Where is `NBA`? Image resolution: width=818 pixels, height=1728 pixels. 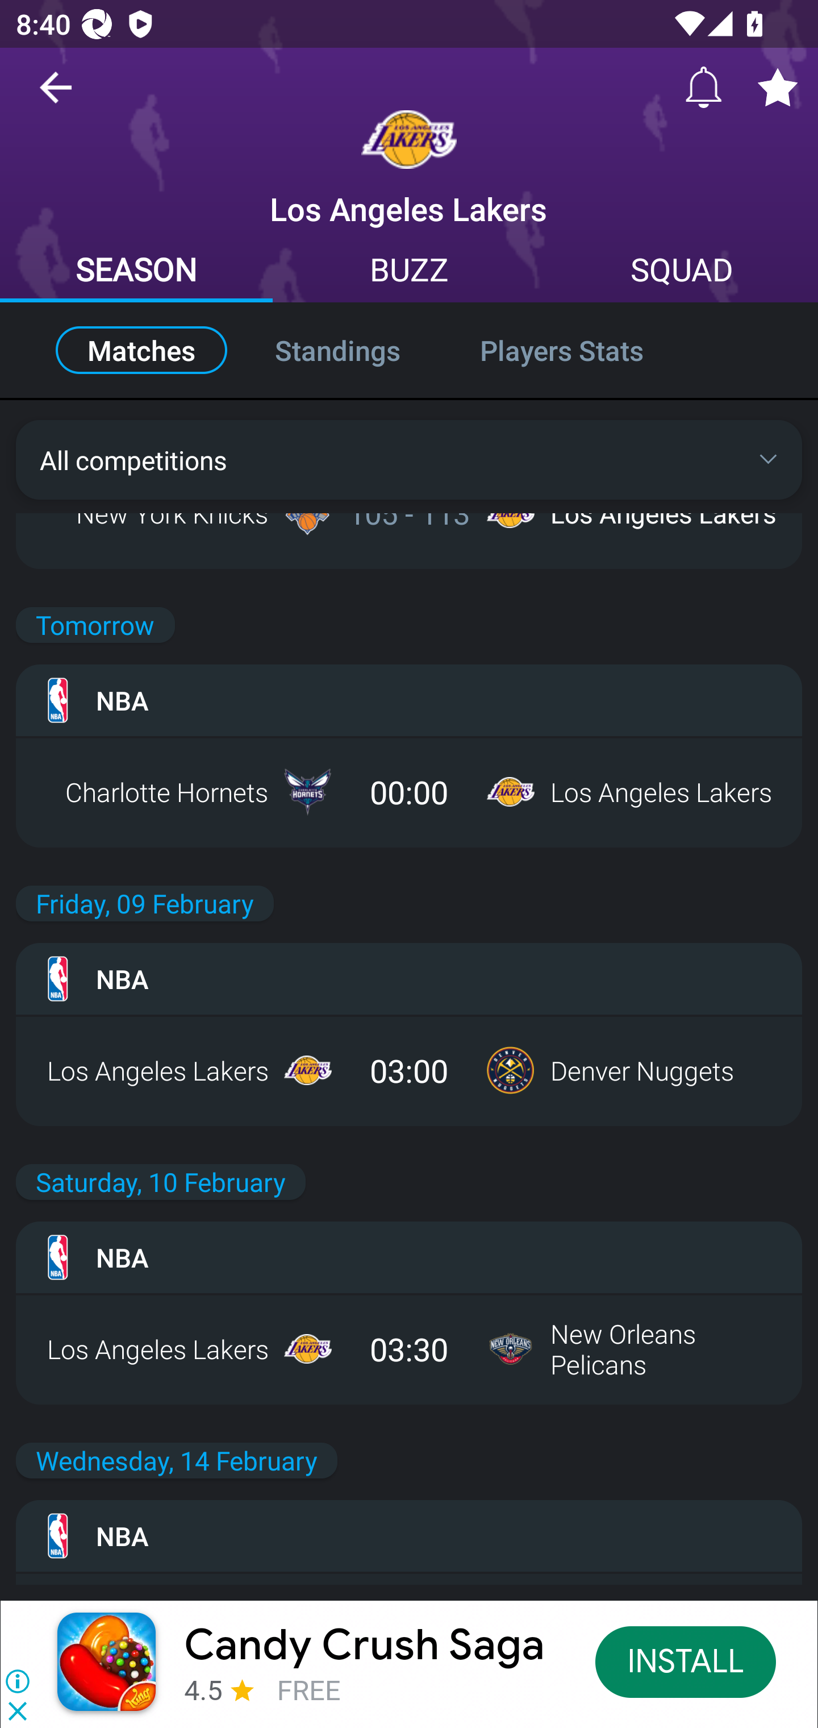 NBA is located at coordinates (409, 979).